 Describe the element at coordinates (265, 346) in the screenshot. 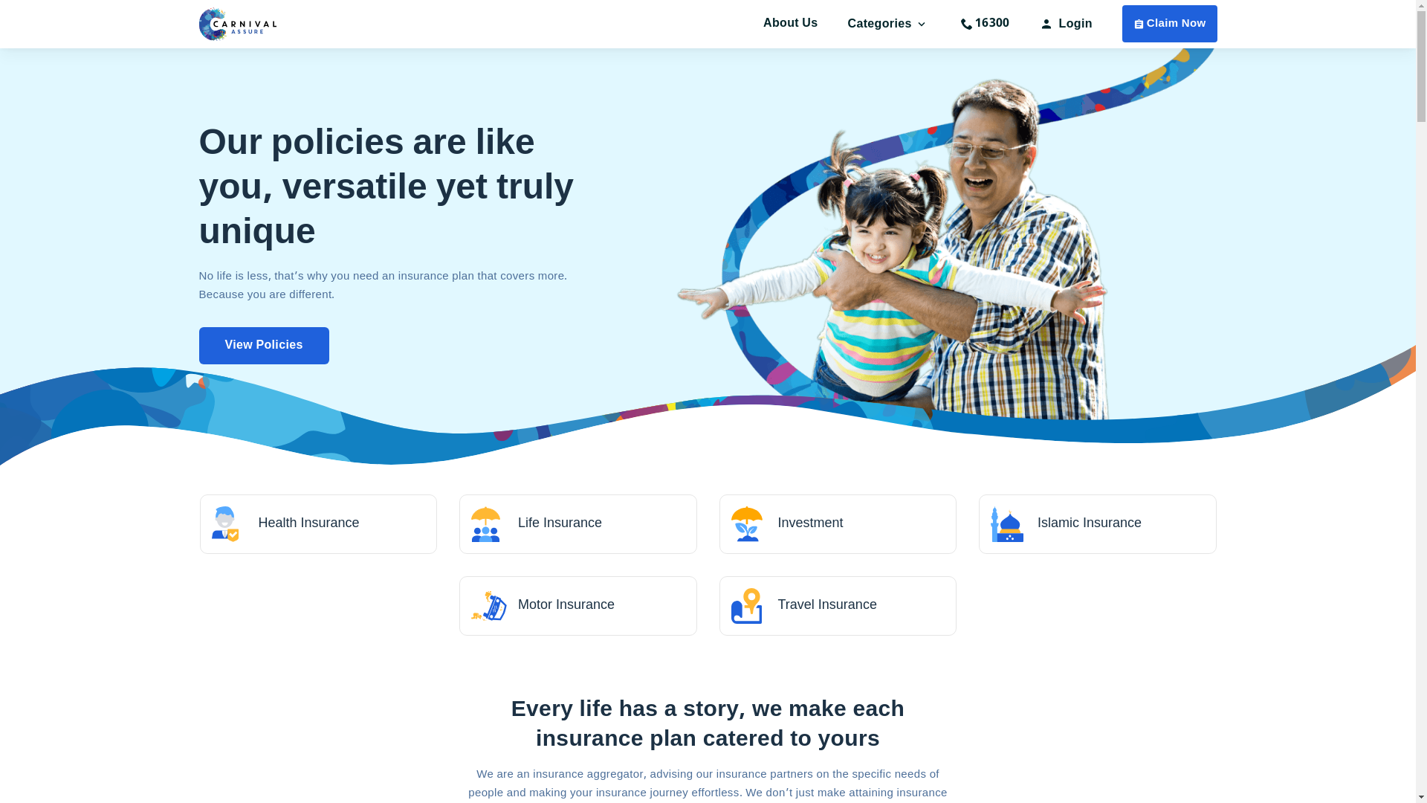

I see `View Policies` at that location.